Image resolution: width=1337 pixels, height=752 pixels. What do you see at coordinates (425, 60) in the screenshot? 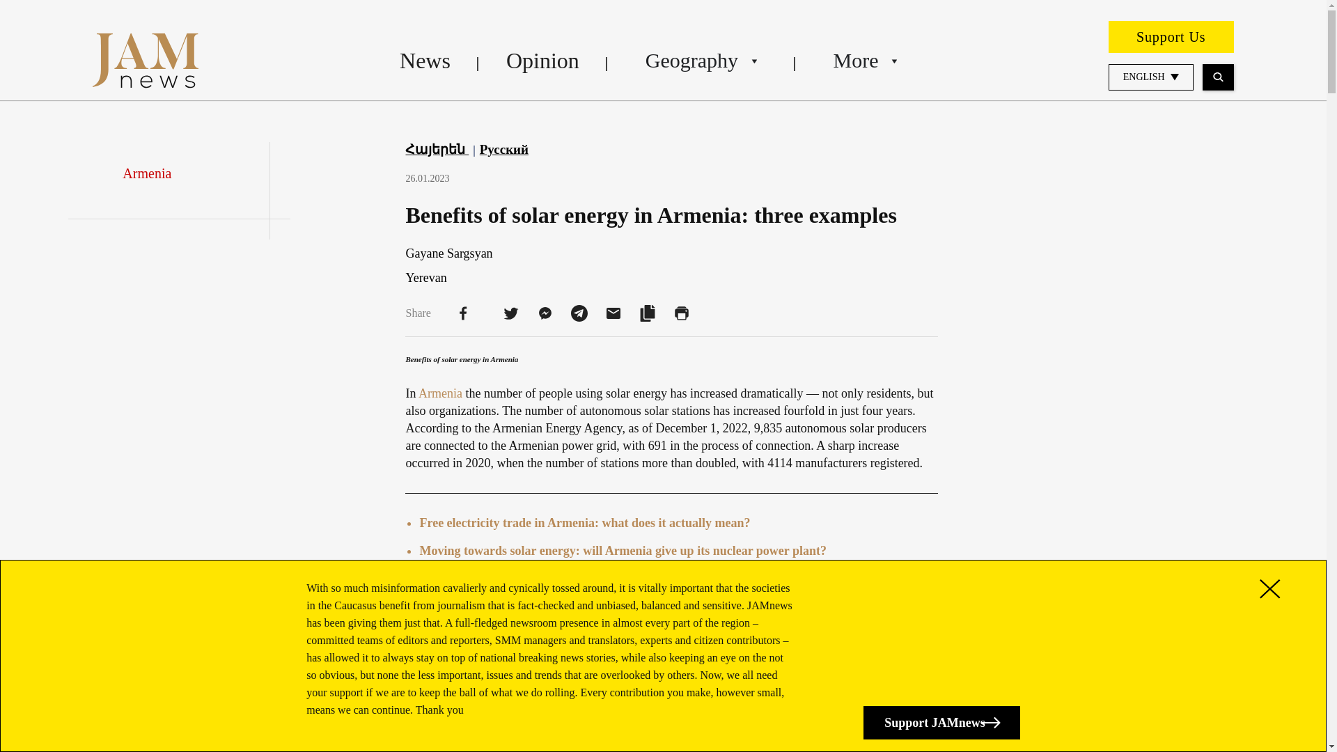
I see `News` at bounding box center [425, 60].